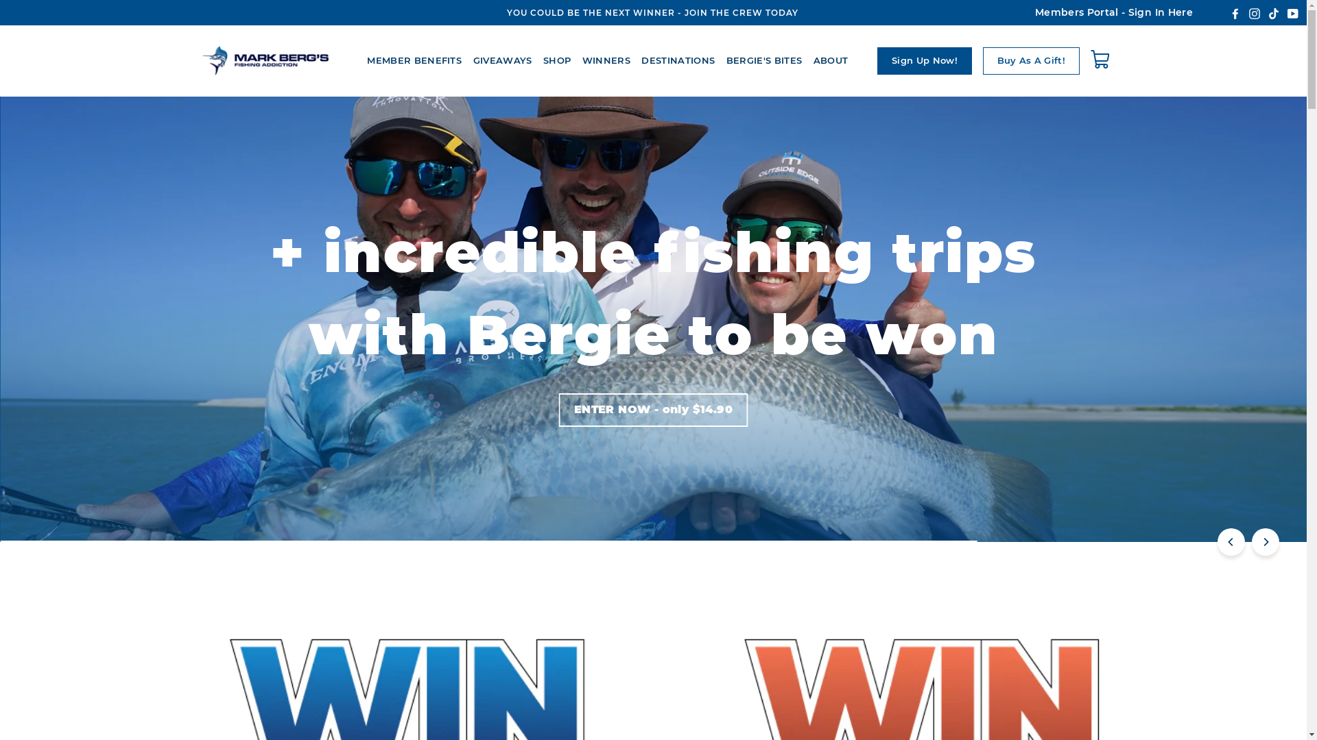  I want to click on Instagram, so click(1255, 12).